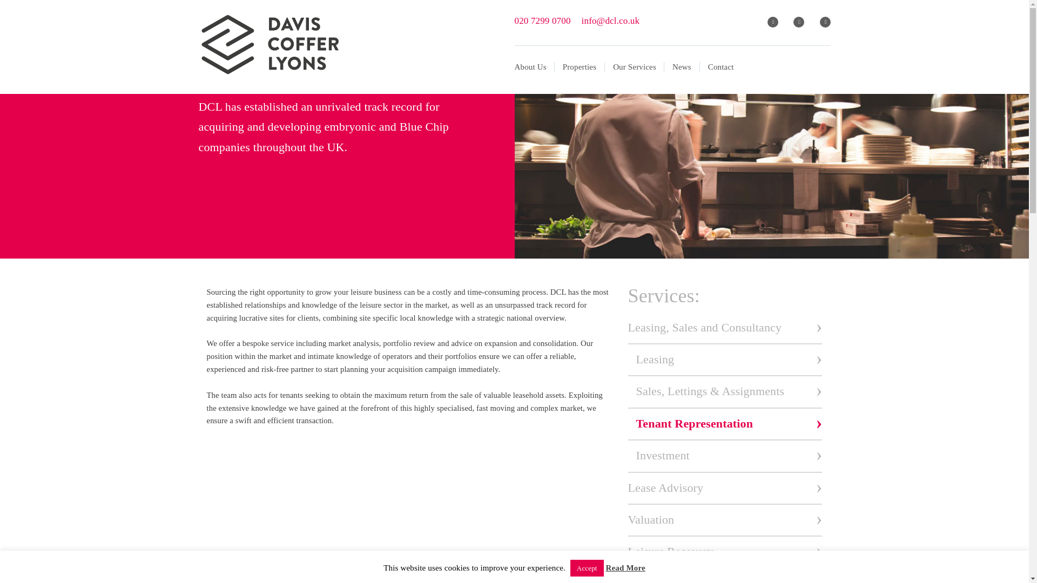  I want to click on News, so click(682, 67).